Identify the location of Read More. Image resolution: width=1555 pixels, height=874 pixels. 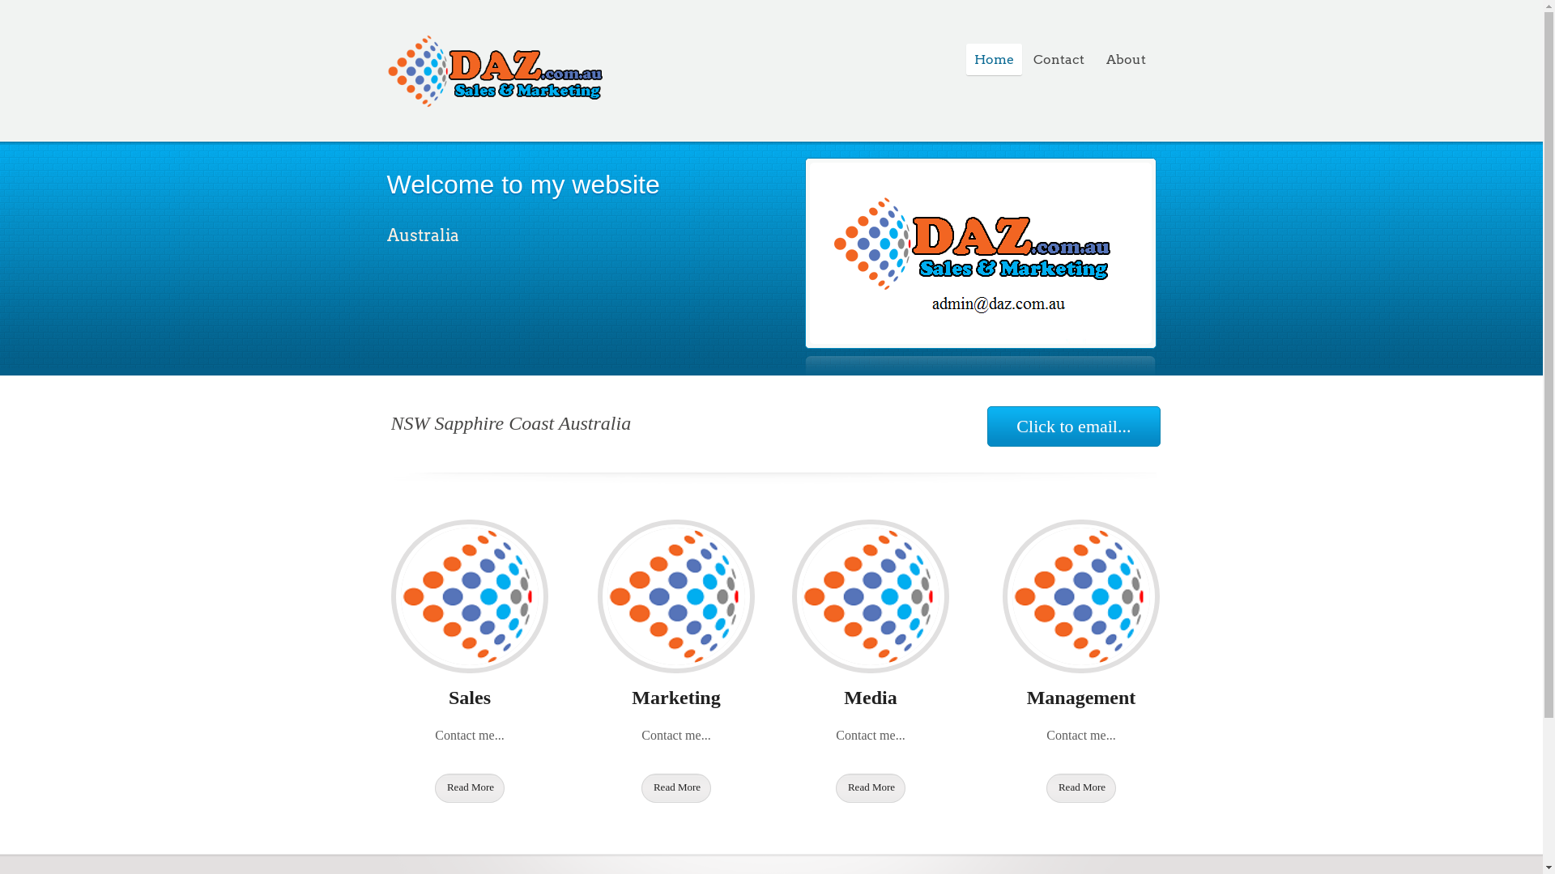
(676, 788).